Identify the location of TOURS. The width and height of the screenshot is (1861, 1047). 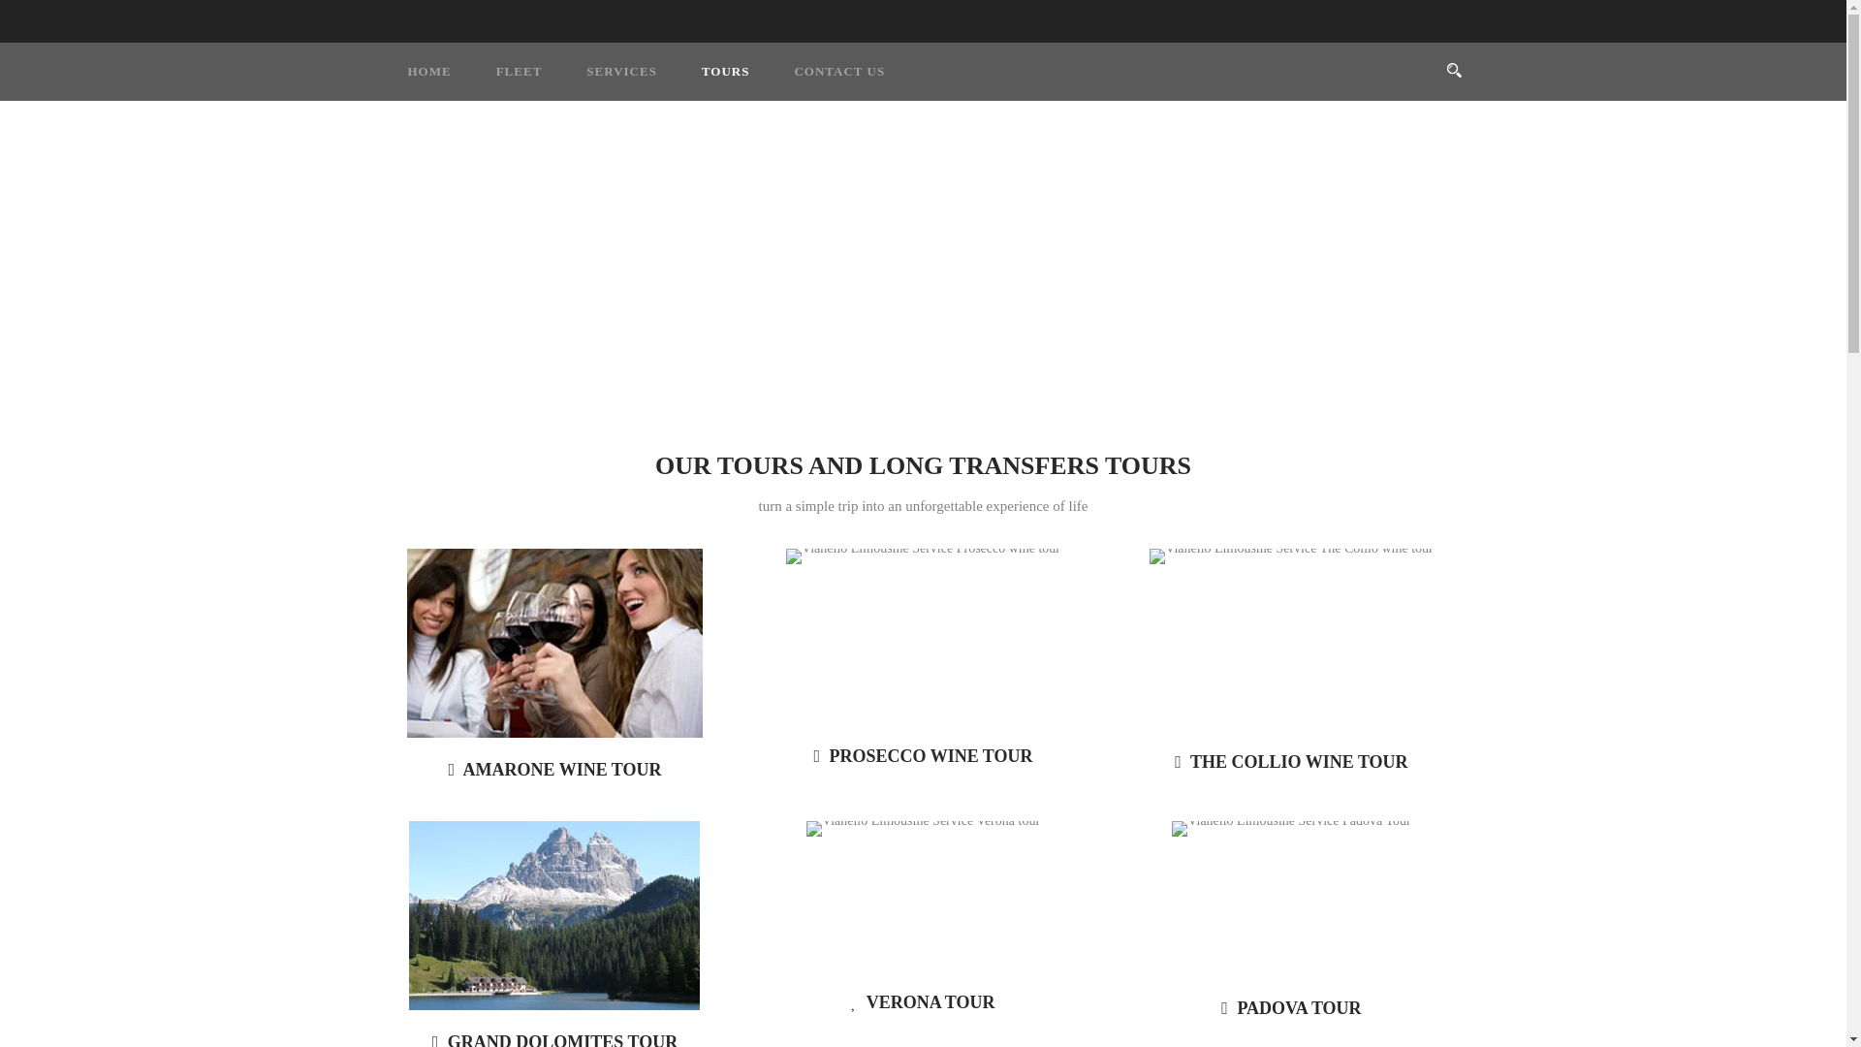
(703, 79).